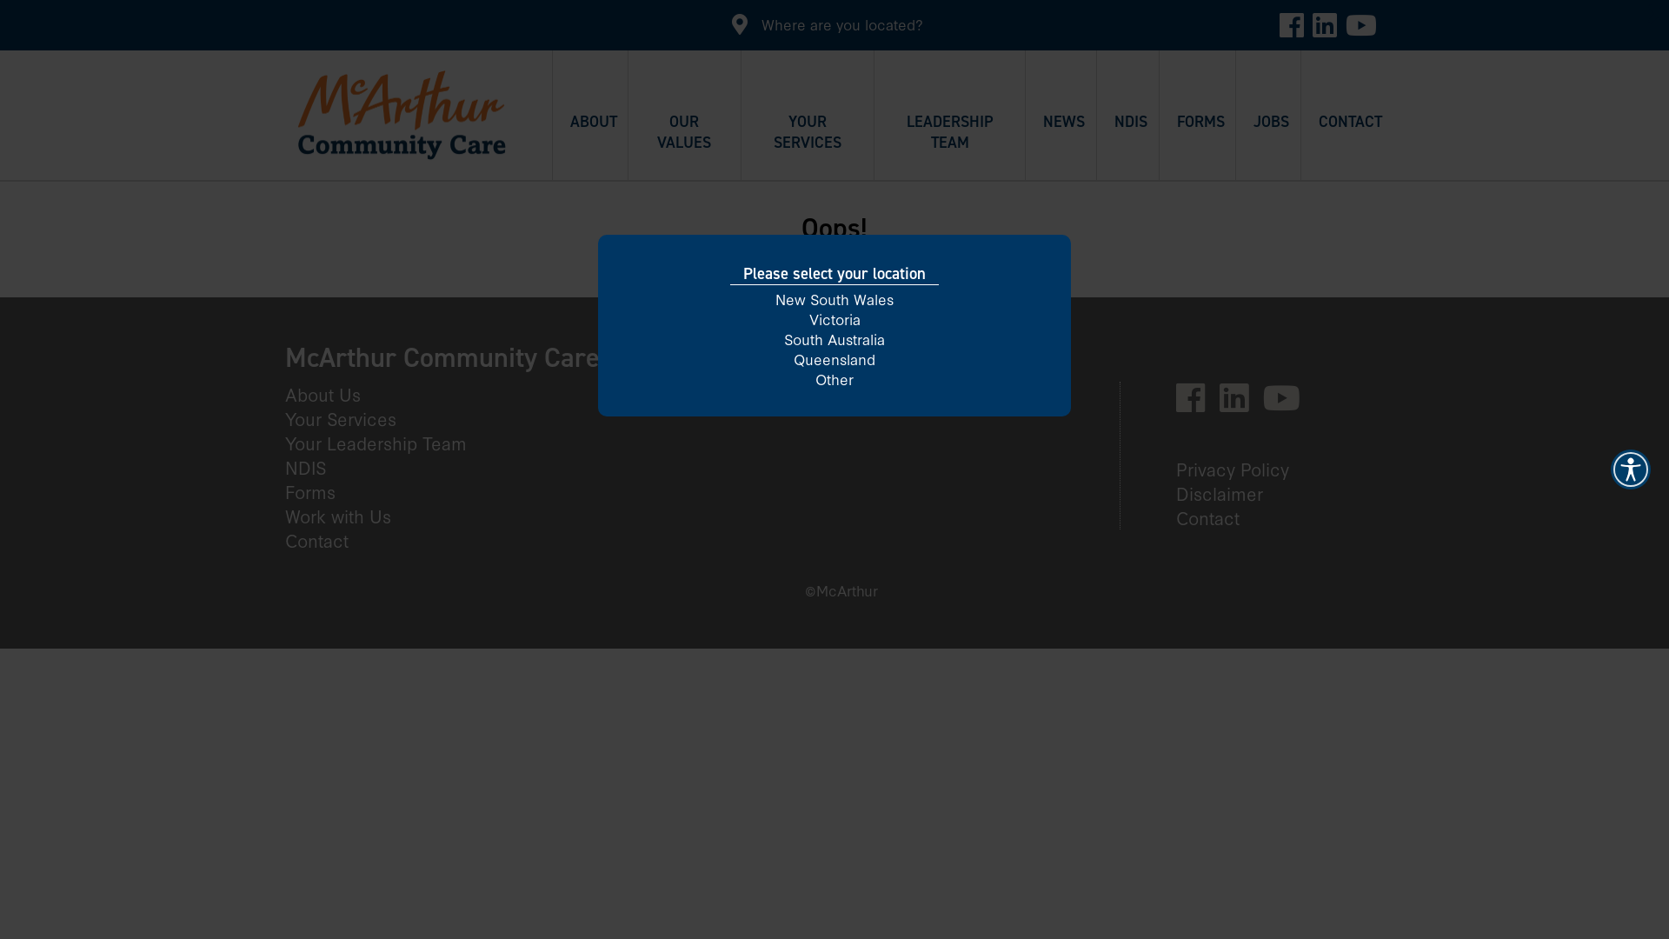 The height and width of the screenshot is (939, 1669). Describe the element at coordinates (1198, 403) in the screenshot. I see `Facebook` at that location.